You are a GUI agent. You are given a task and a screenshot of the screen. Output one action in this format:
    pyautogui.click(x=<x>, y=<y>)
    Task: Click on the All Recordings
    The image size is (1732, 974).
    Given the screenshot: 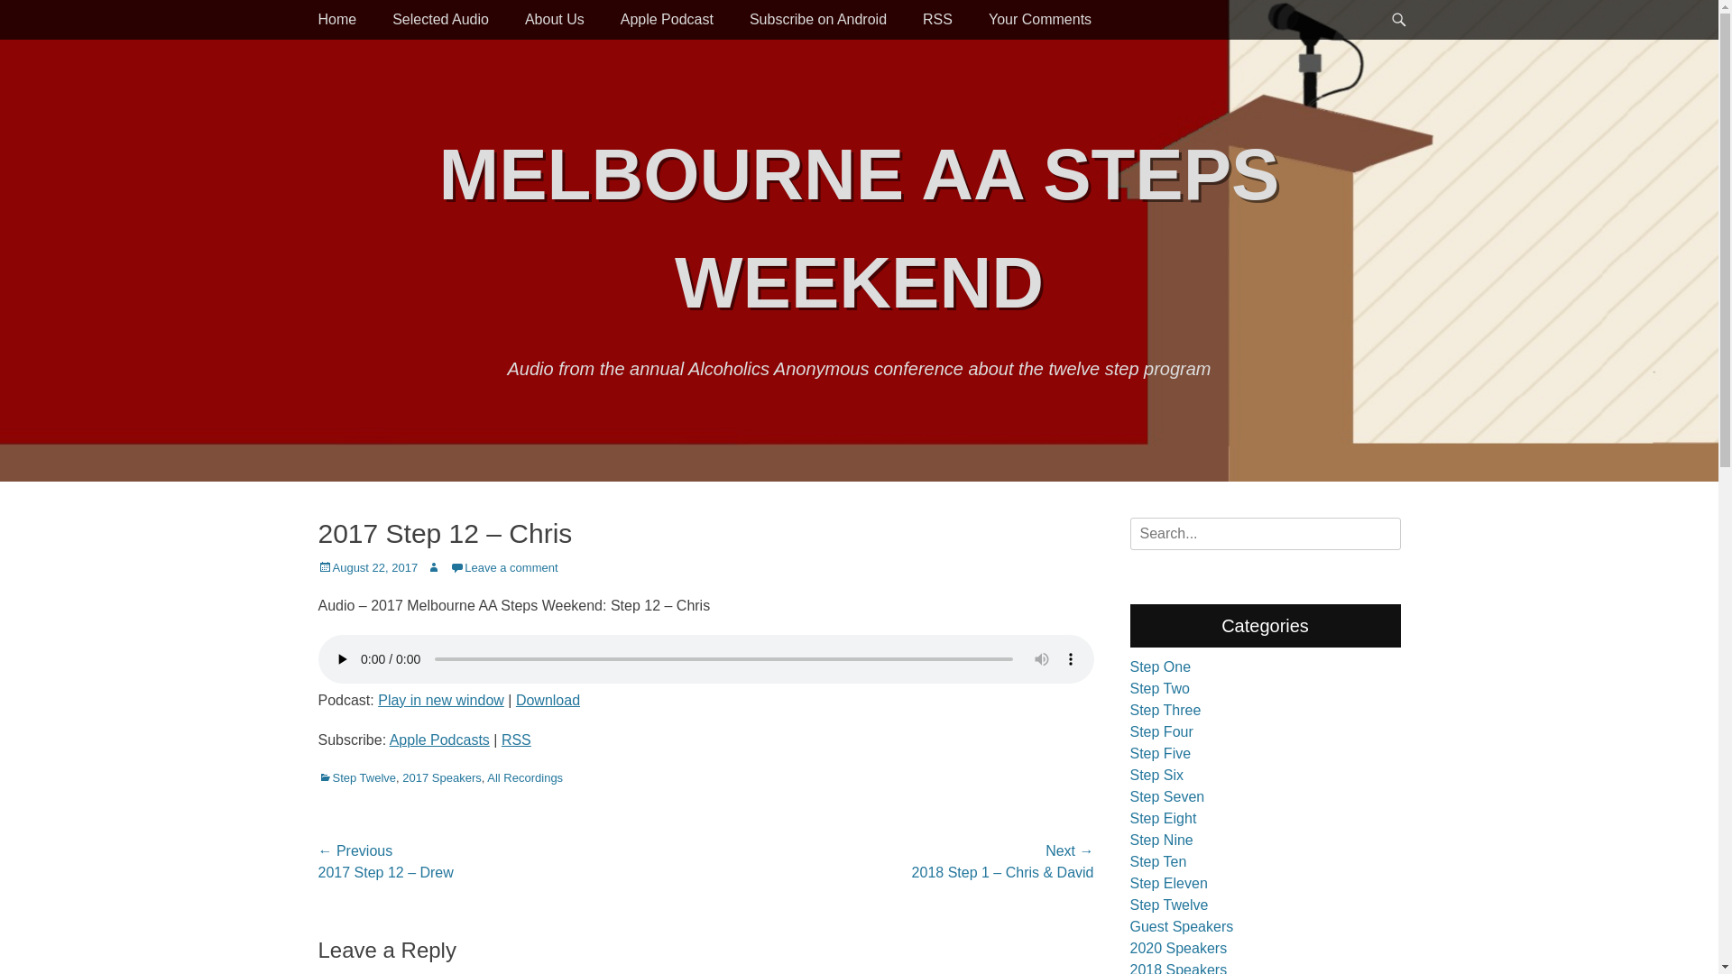 What is the action you would take?
    pyautogui.click(x=525, y=777)
    